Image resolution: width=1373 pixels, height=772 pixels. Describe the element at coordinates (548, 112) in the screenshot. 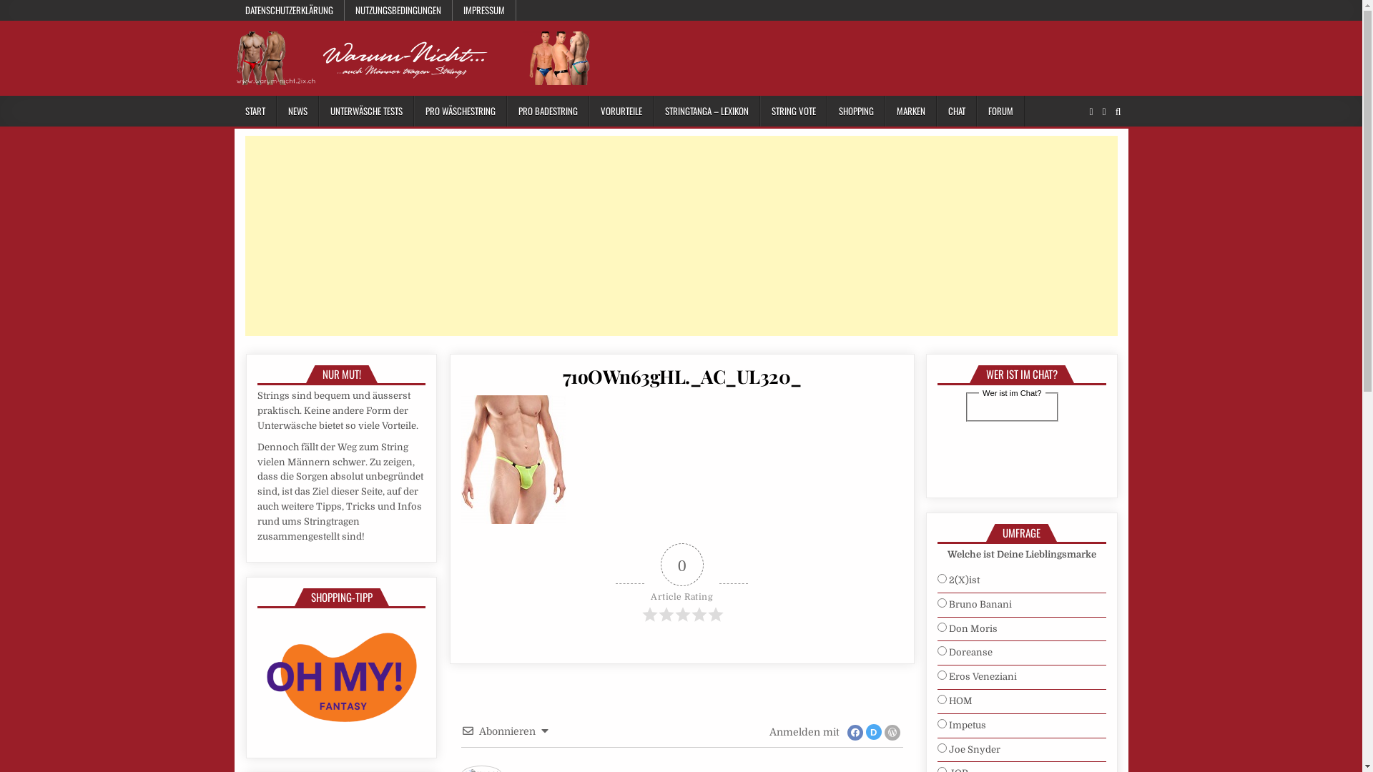

I see `PRO BADESTRING` at that location.